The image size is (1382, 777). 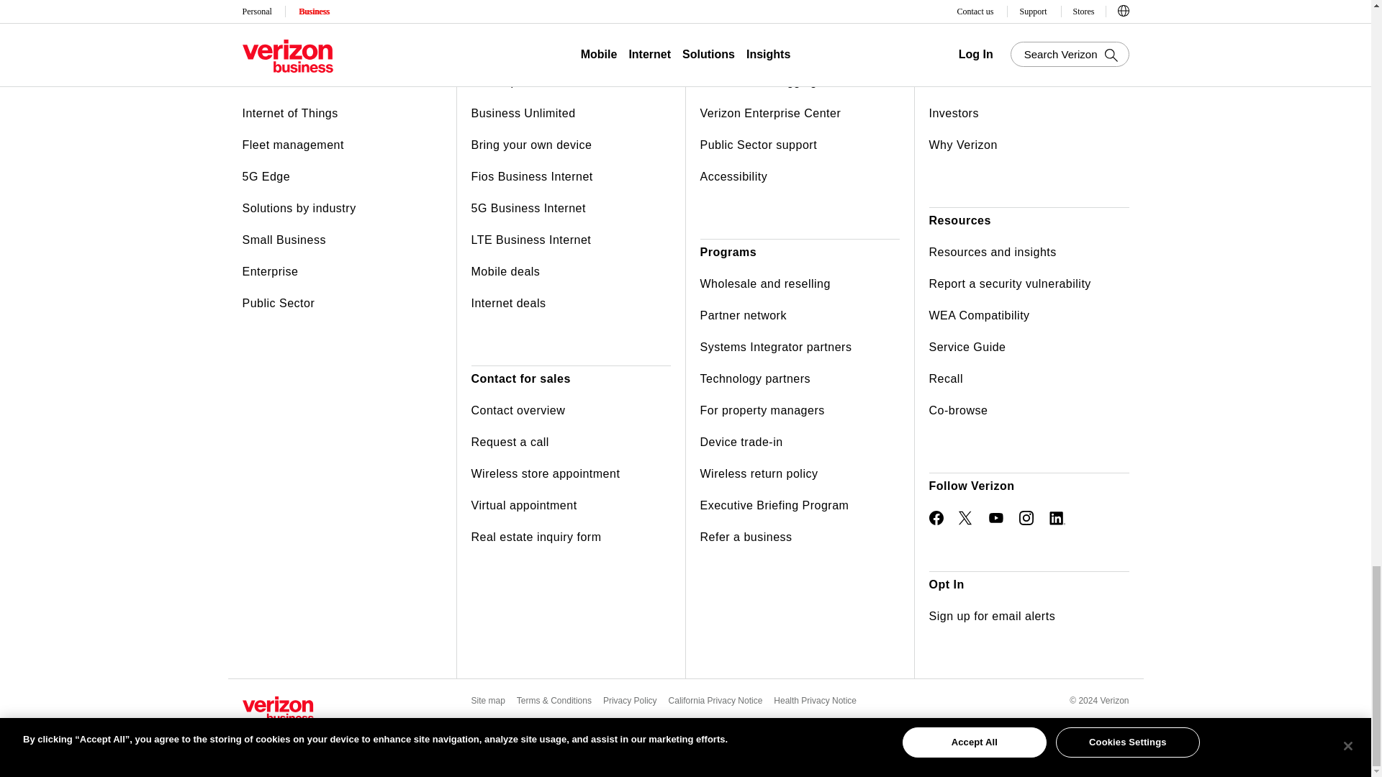 I want to click on Verizon Home Page, so click(x=278, y=709).